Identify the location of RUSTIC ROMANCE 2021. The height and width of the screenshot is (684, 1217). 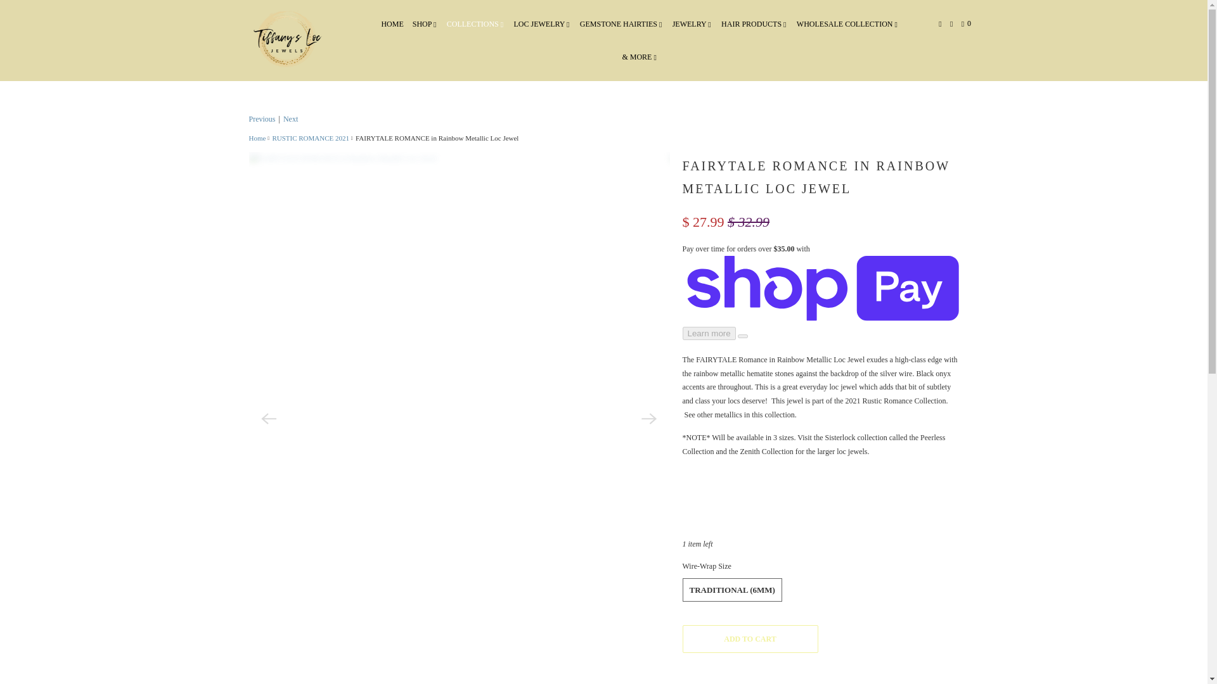
(311, 137).